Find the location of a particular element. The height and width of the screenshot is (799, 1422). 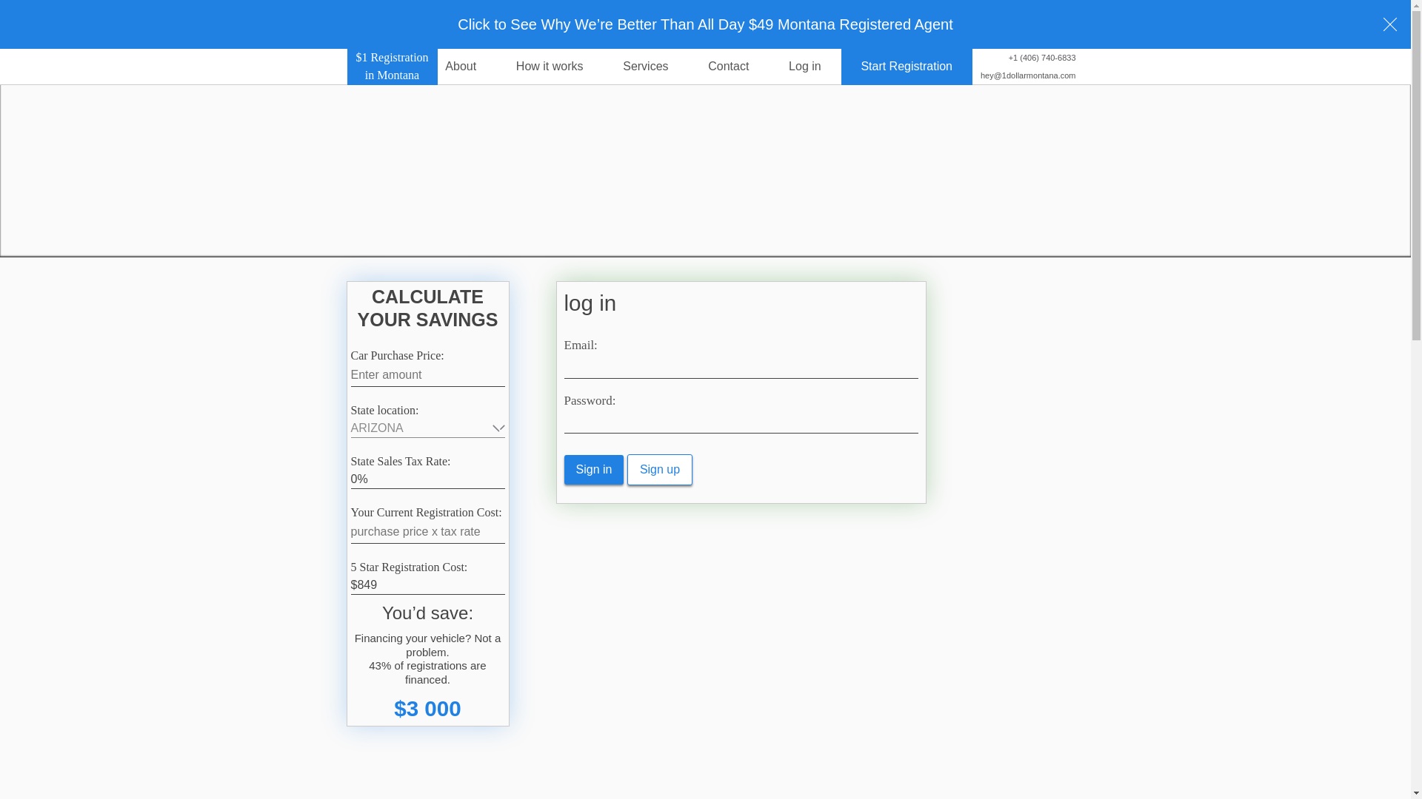

How it works is located at coordinates (550, 67).